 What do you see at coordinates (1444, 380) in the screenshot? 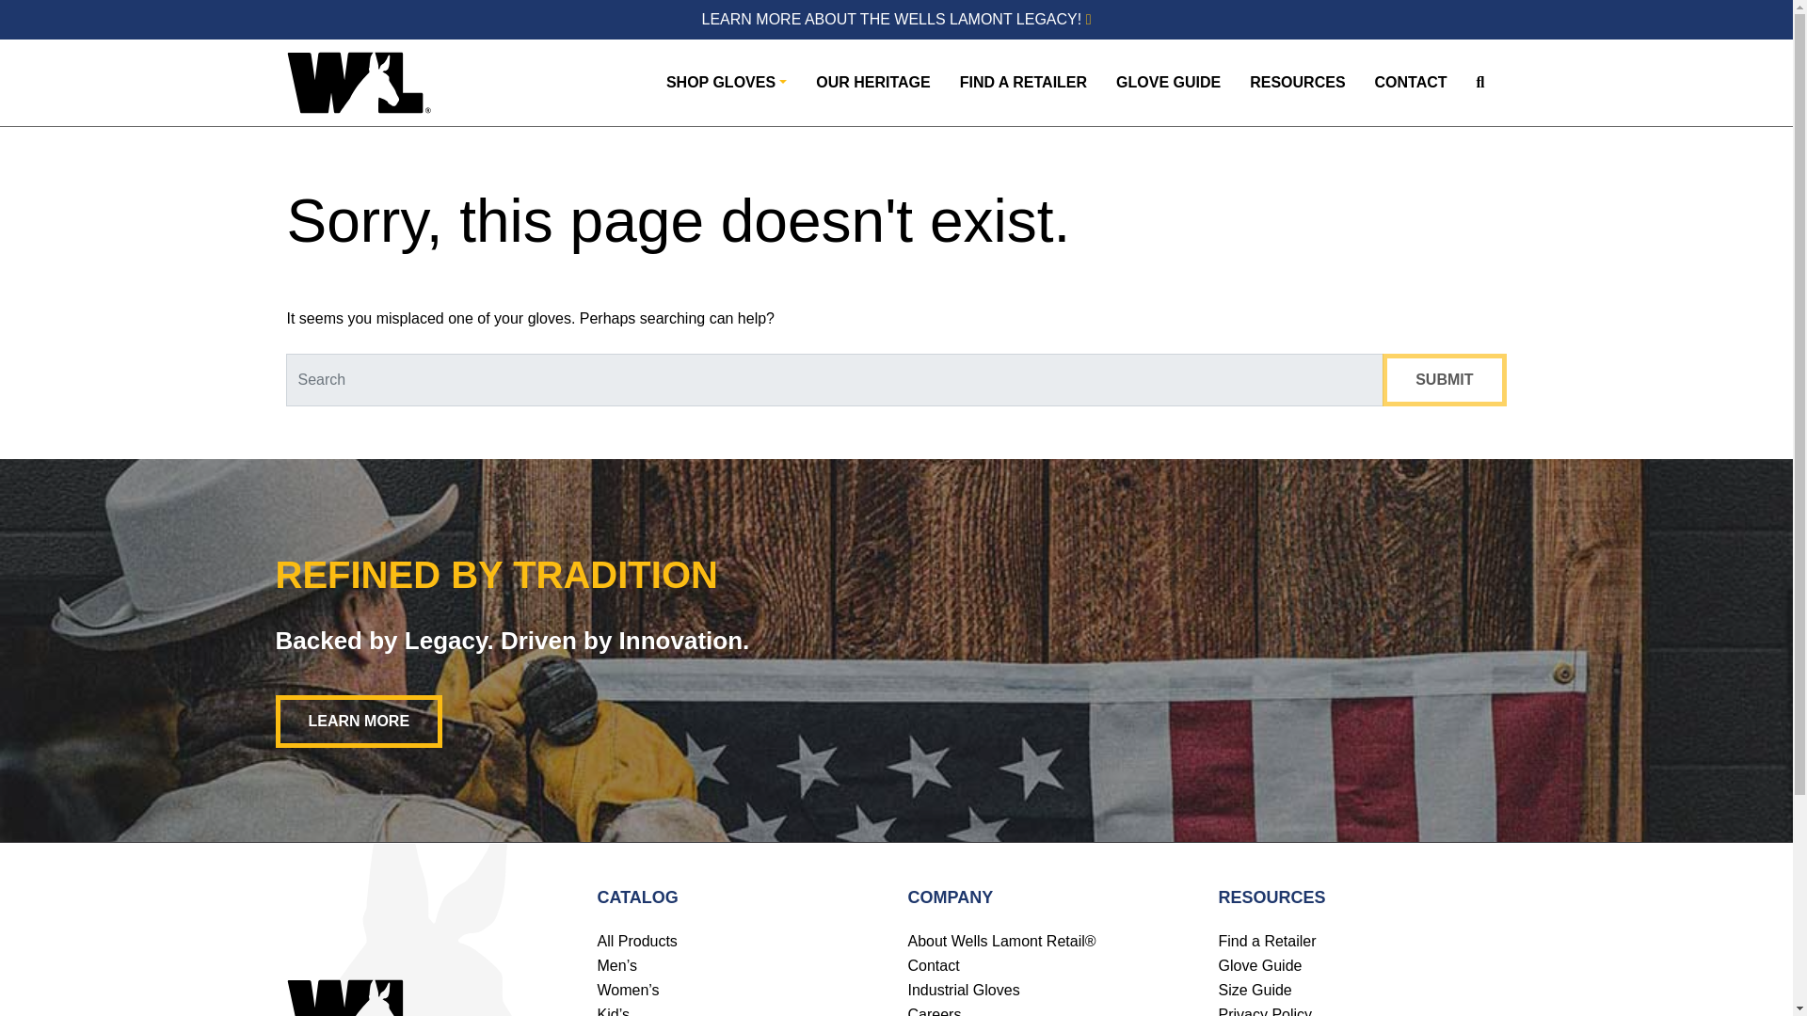
I see `Submit` at bounding box center [1444, 380].